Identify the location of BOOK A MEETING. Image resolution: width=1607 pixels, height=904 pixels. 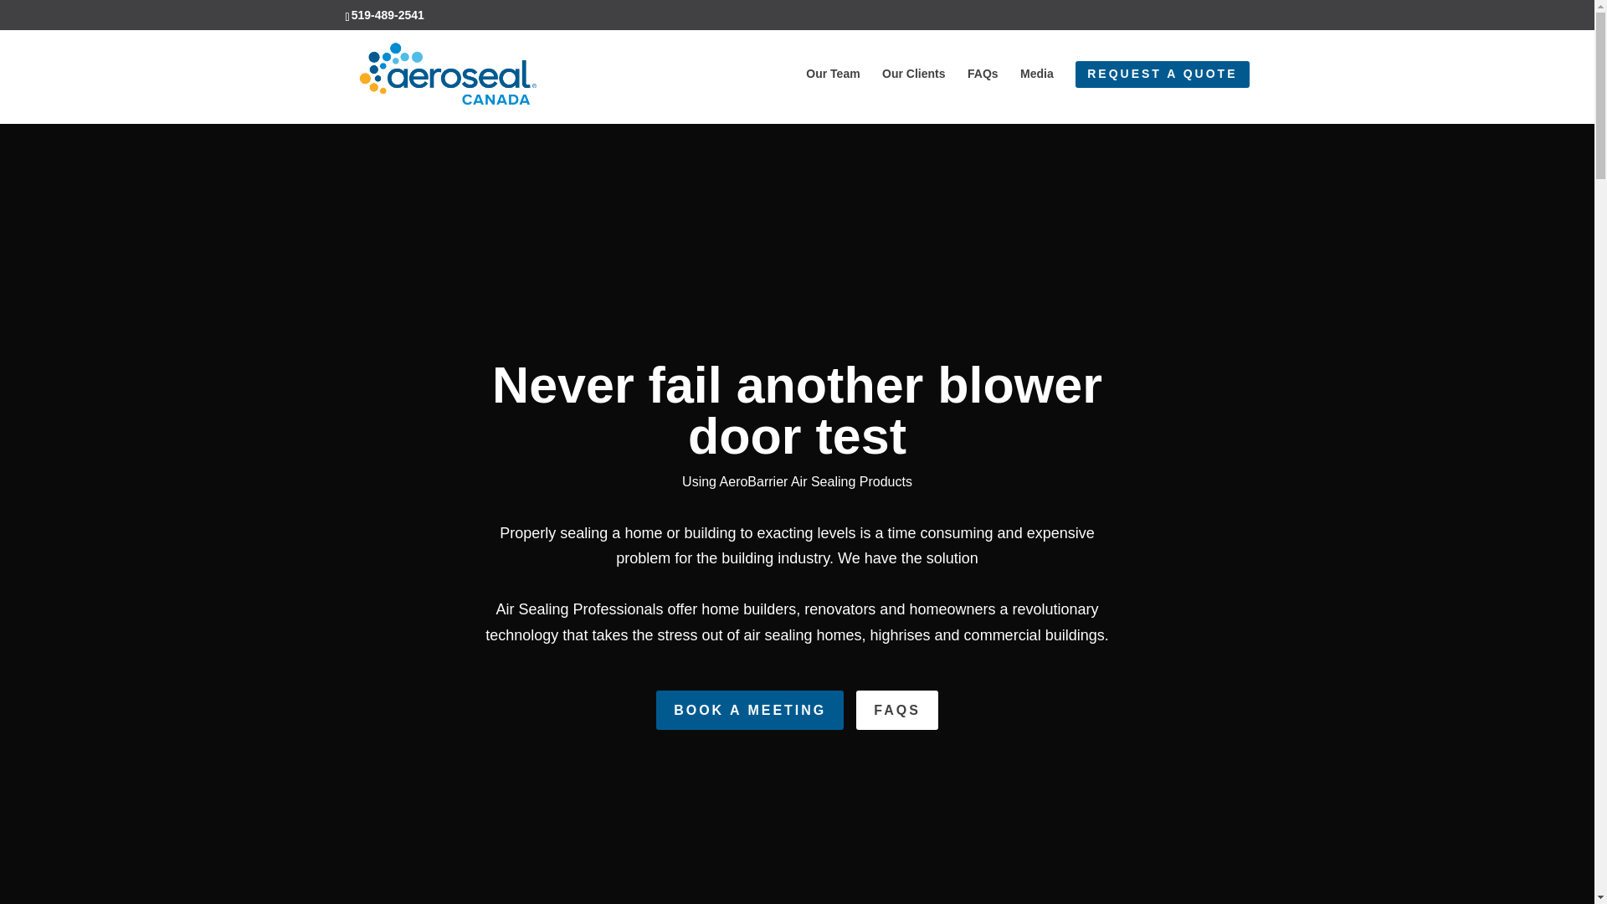
(750, 710).